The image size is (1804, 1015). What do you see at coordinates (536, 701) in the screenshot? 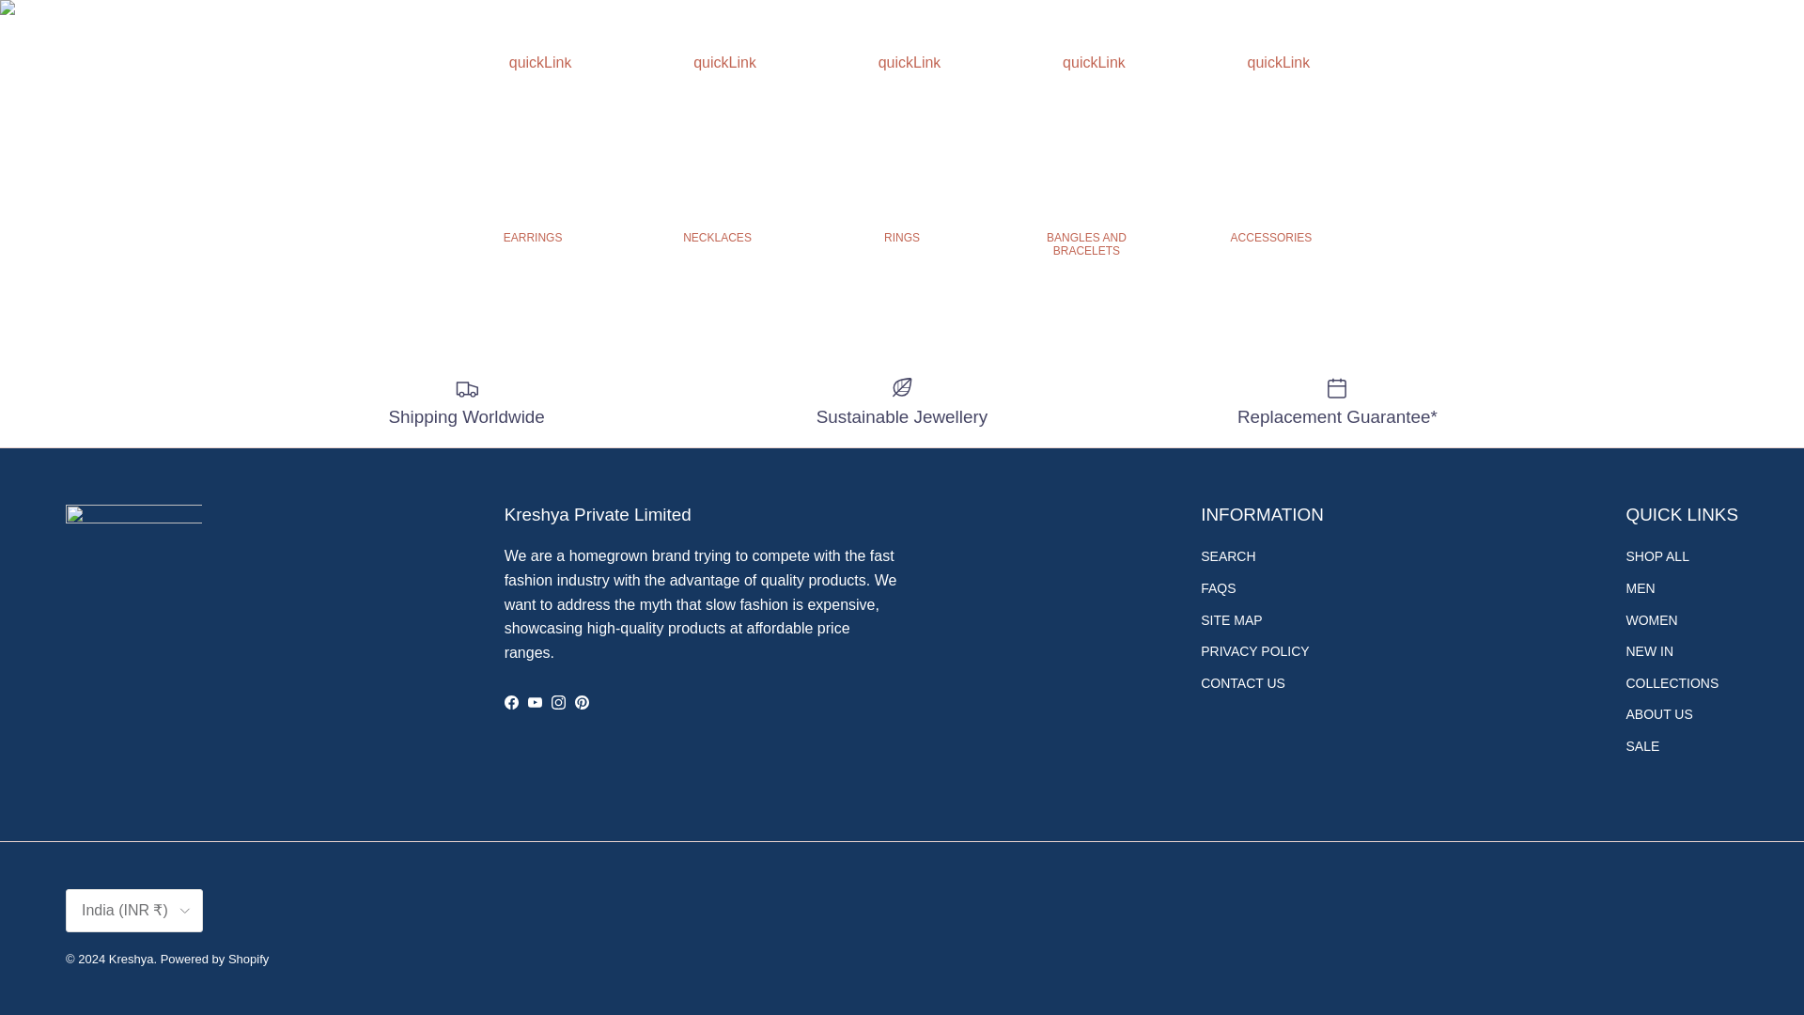
I see `Kreshya on YouTube` at bounding box center [536, 701].